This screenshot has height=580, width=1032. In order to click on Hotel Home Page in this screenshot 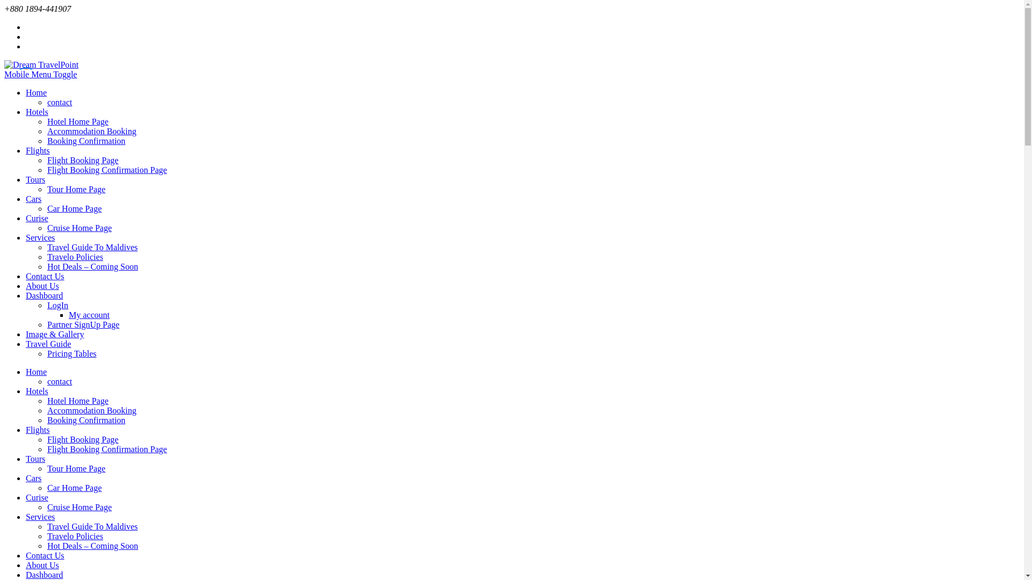, I will do `click(78, 121)`.